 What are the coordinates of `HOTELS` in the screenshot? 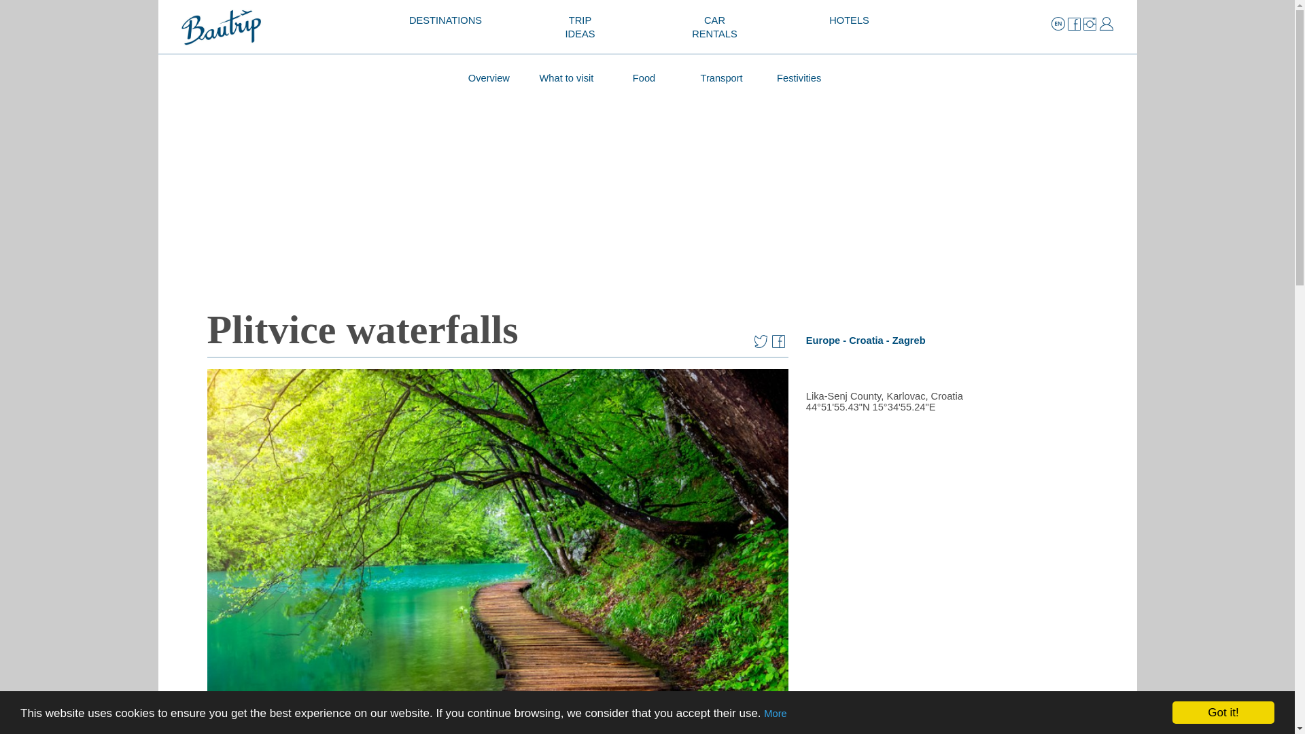 It's located at (488, 77).